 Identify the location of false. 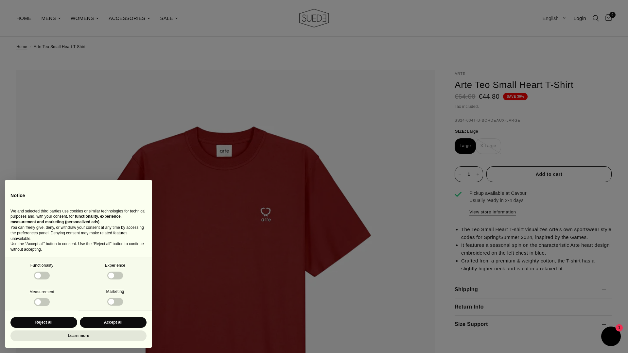
(115, 302).